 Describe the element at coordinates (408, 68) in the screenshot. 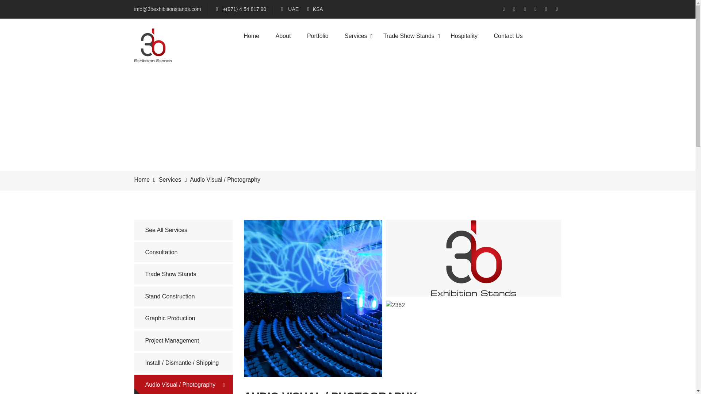

I see `Consultation` at that location.